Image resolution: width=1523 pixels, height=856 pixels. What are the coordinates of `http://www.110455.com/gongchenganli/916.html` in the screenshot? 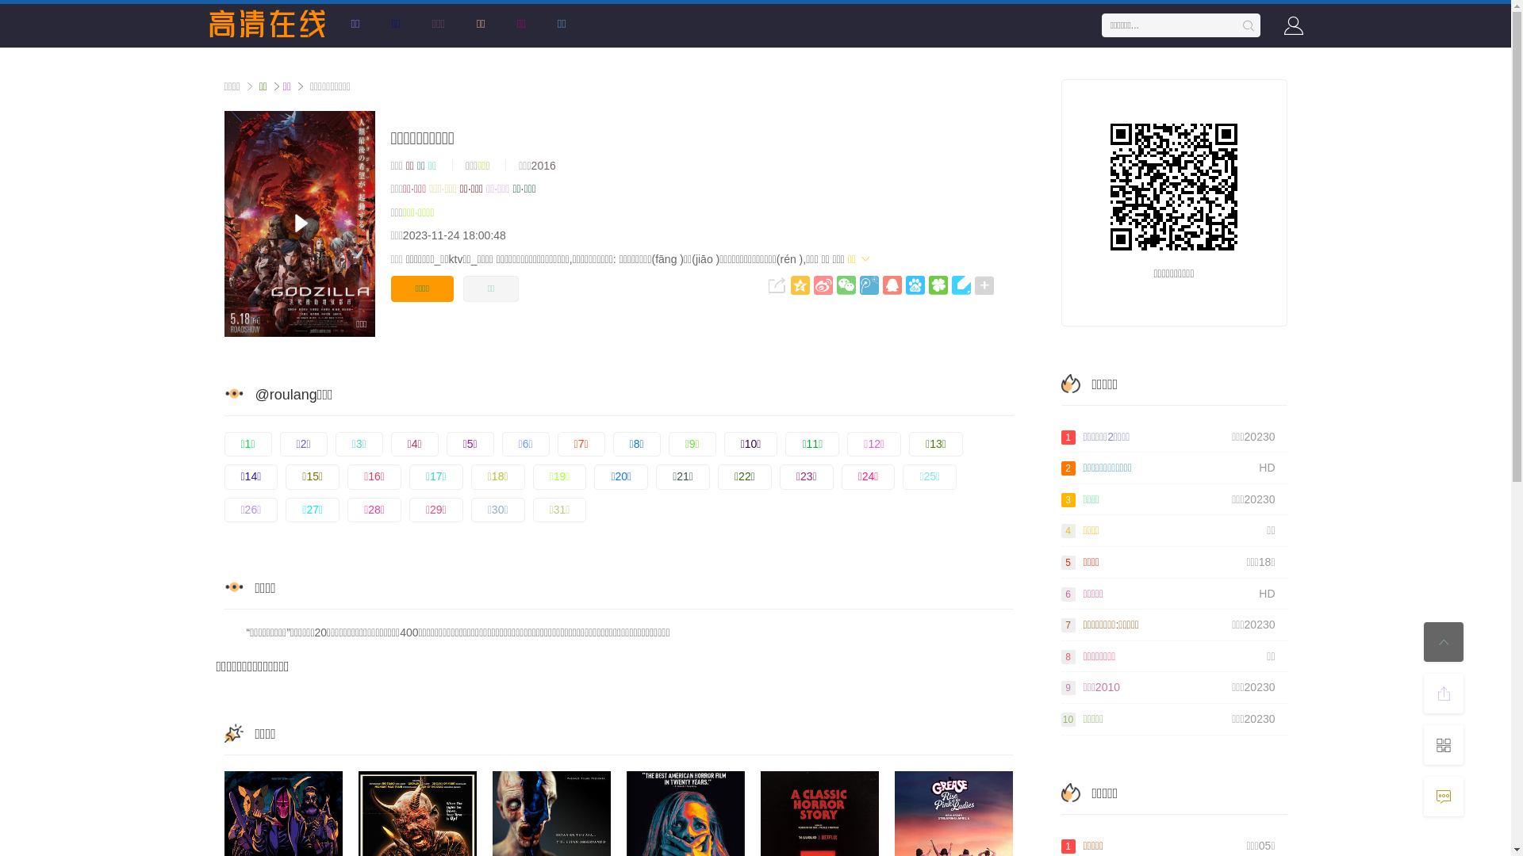 It's located at (1174, 187).